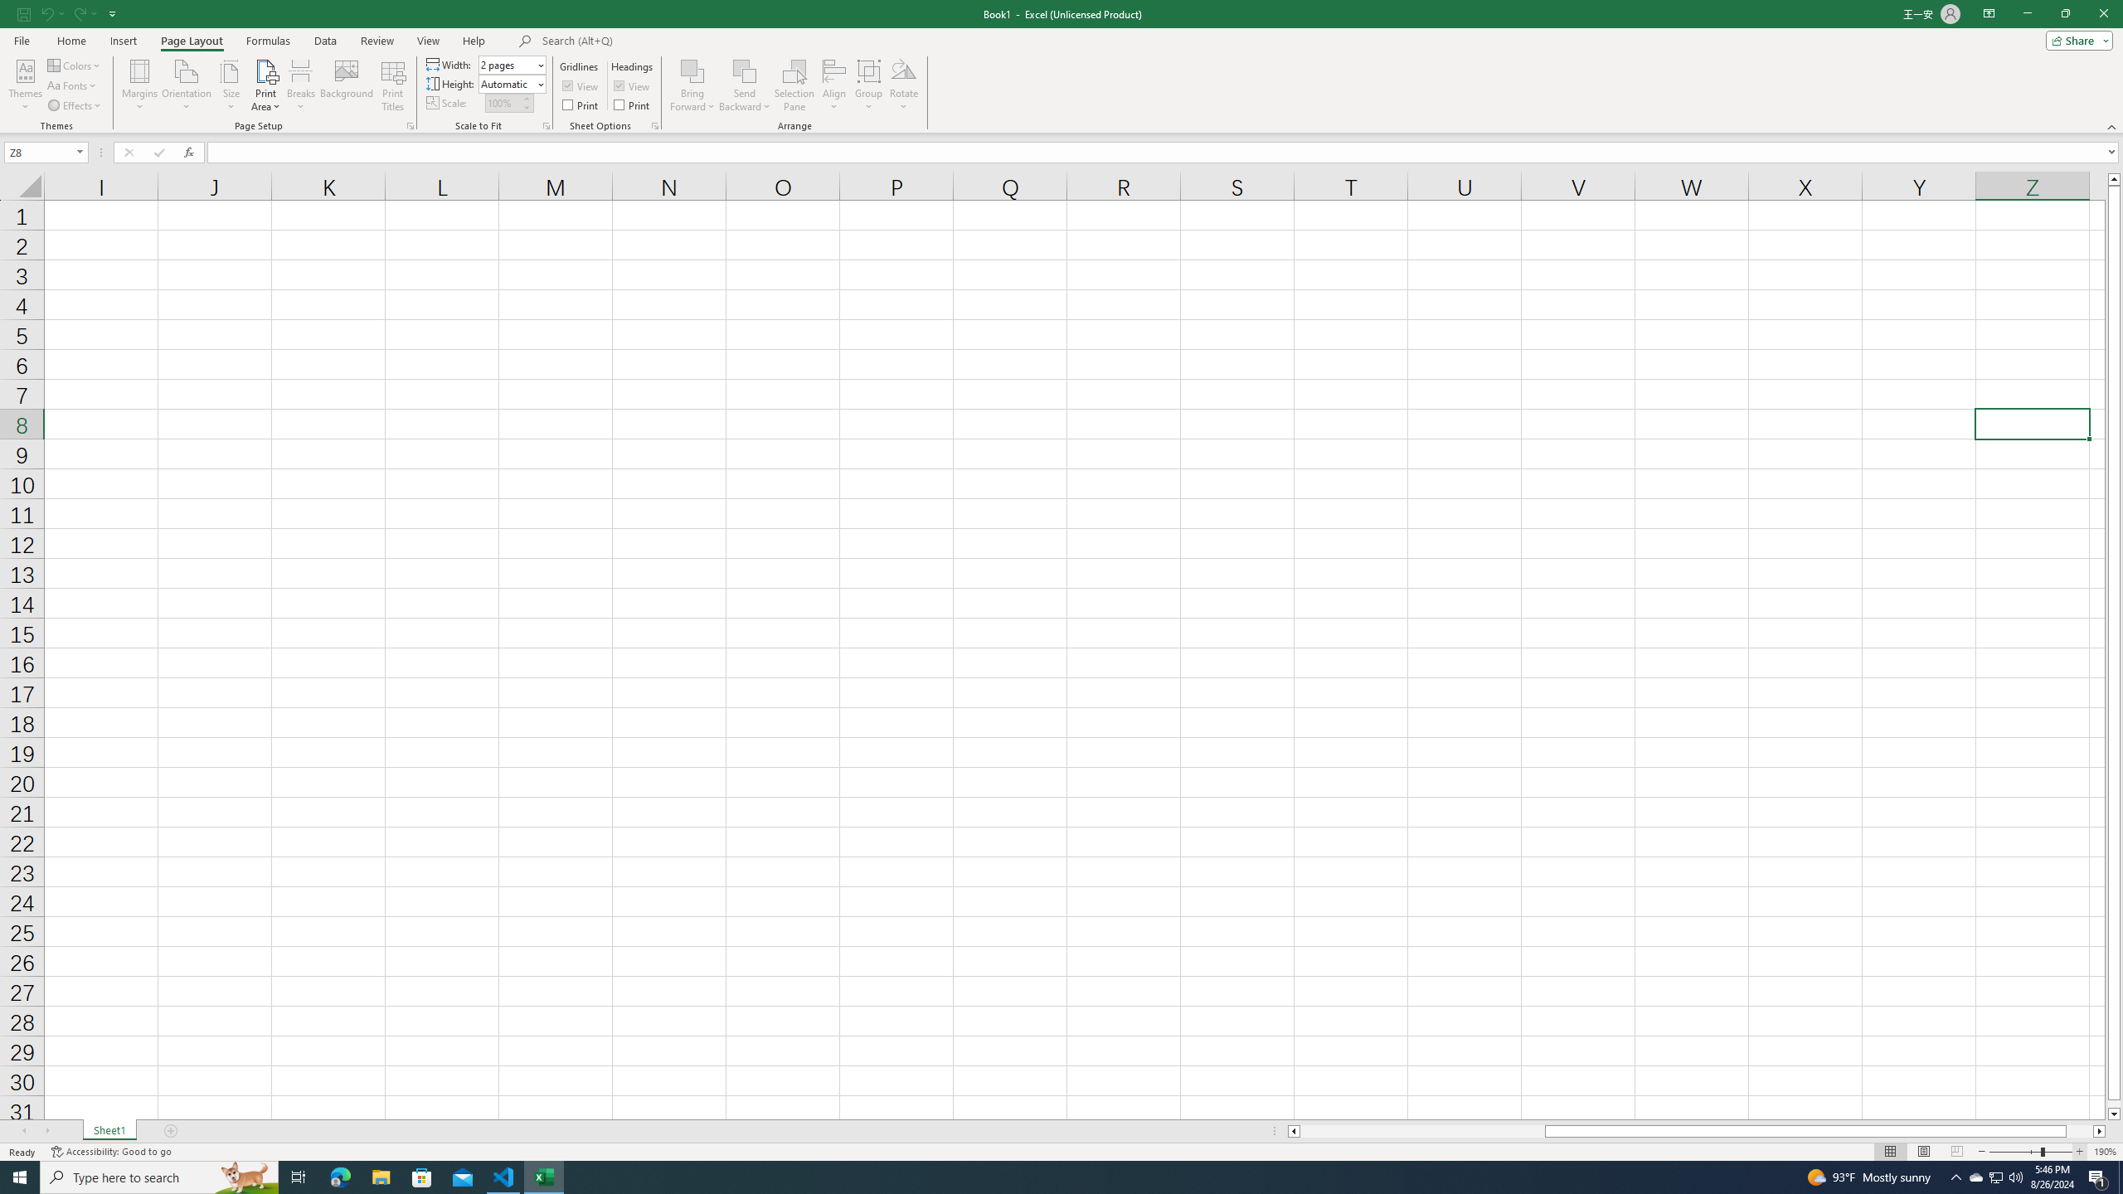 The image size is (2123, 1194). I want to click on Align, so click(834, 85).